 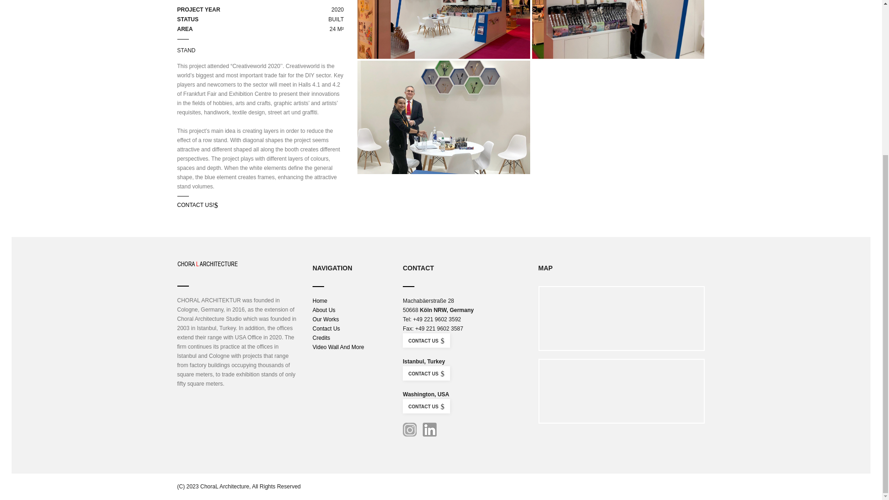 I want to click on Contact Us, so click(x=326, y=329).